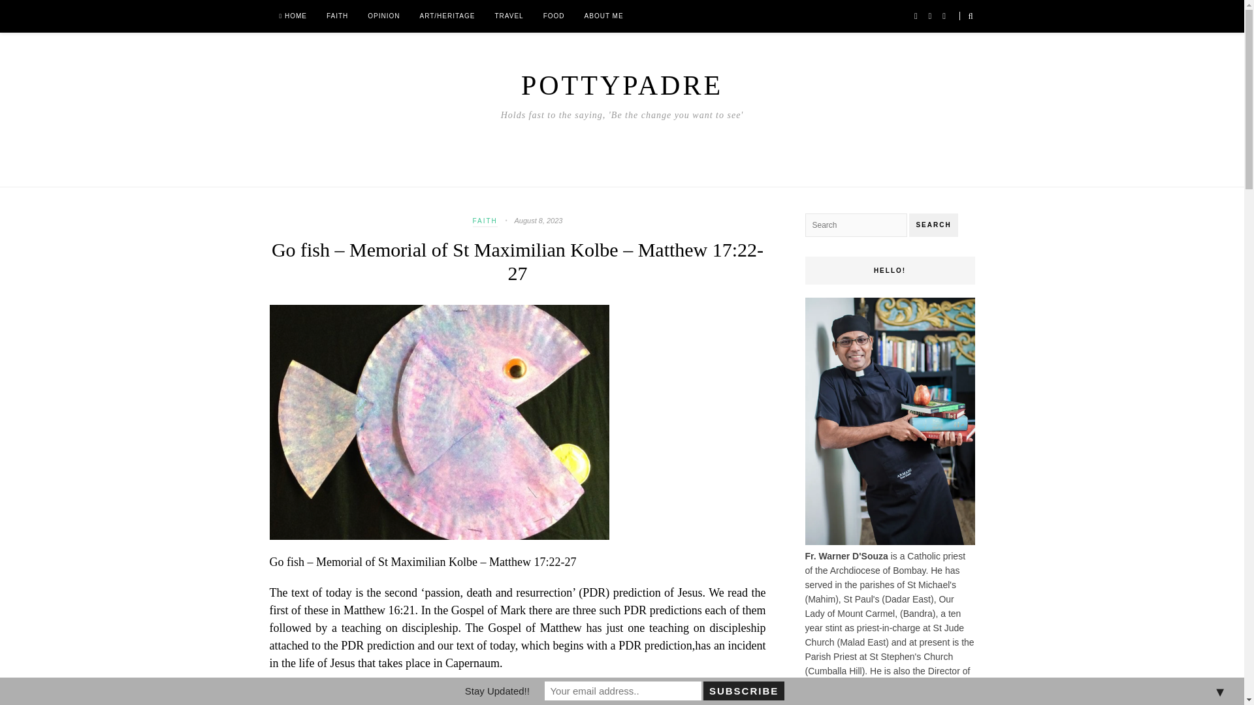  What do you see at coordinates (508, 16) in the screenshot?
I see `TRAVEL` at bounding box center [508, 16].